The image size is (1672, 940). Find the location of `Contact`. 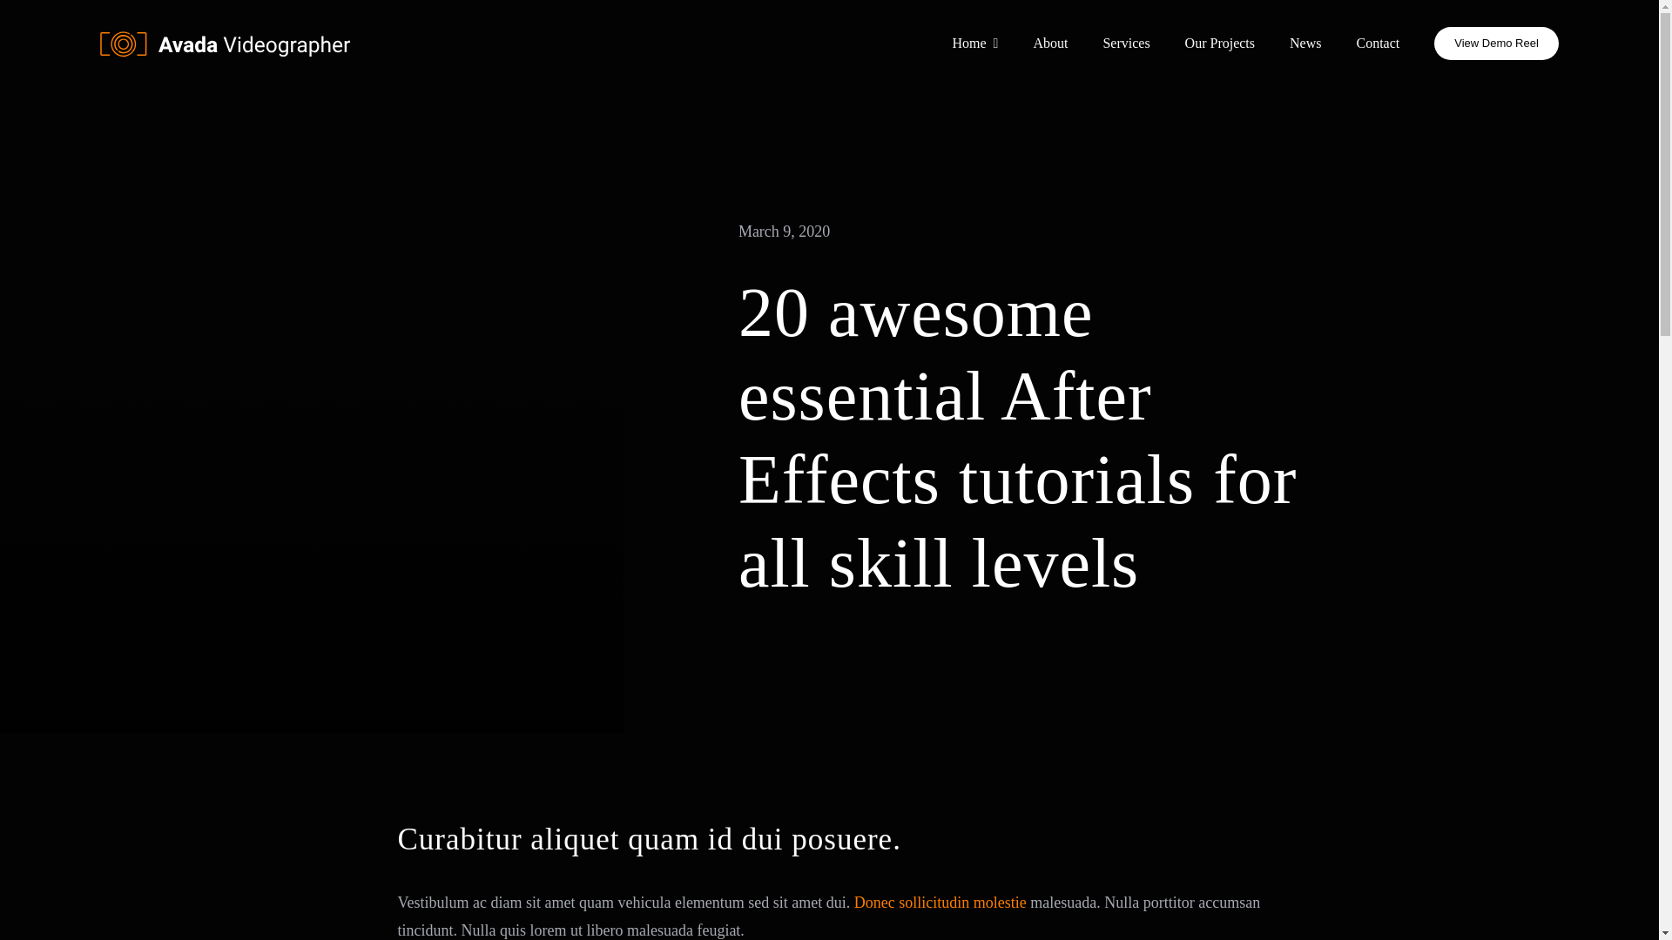

Contact is located at coordinates (1378, 44).